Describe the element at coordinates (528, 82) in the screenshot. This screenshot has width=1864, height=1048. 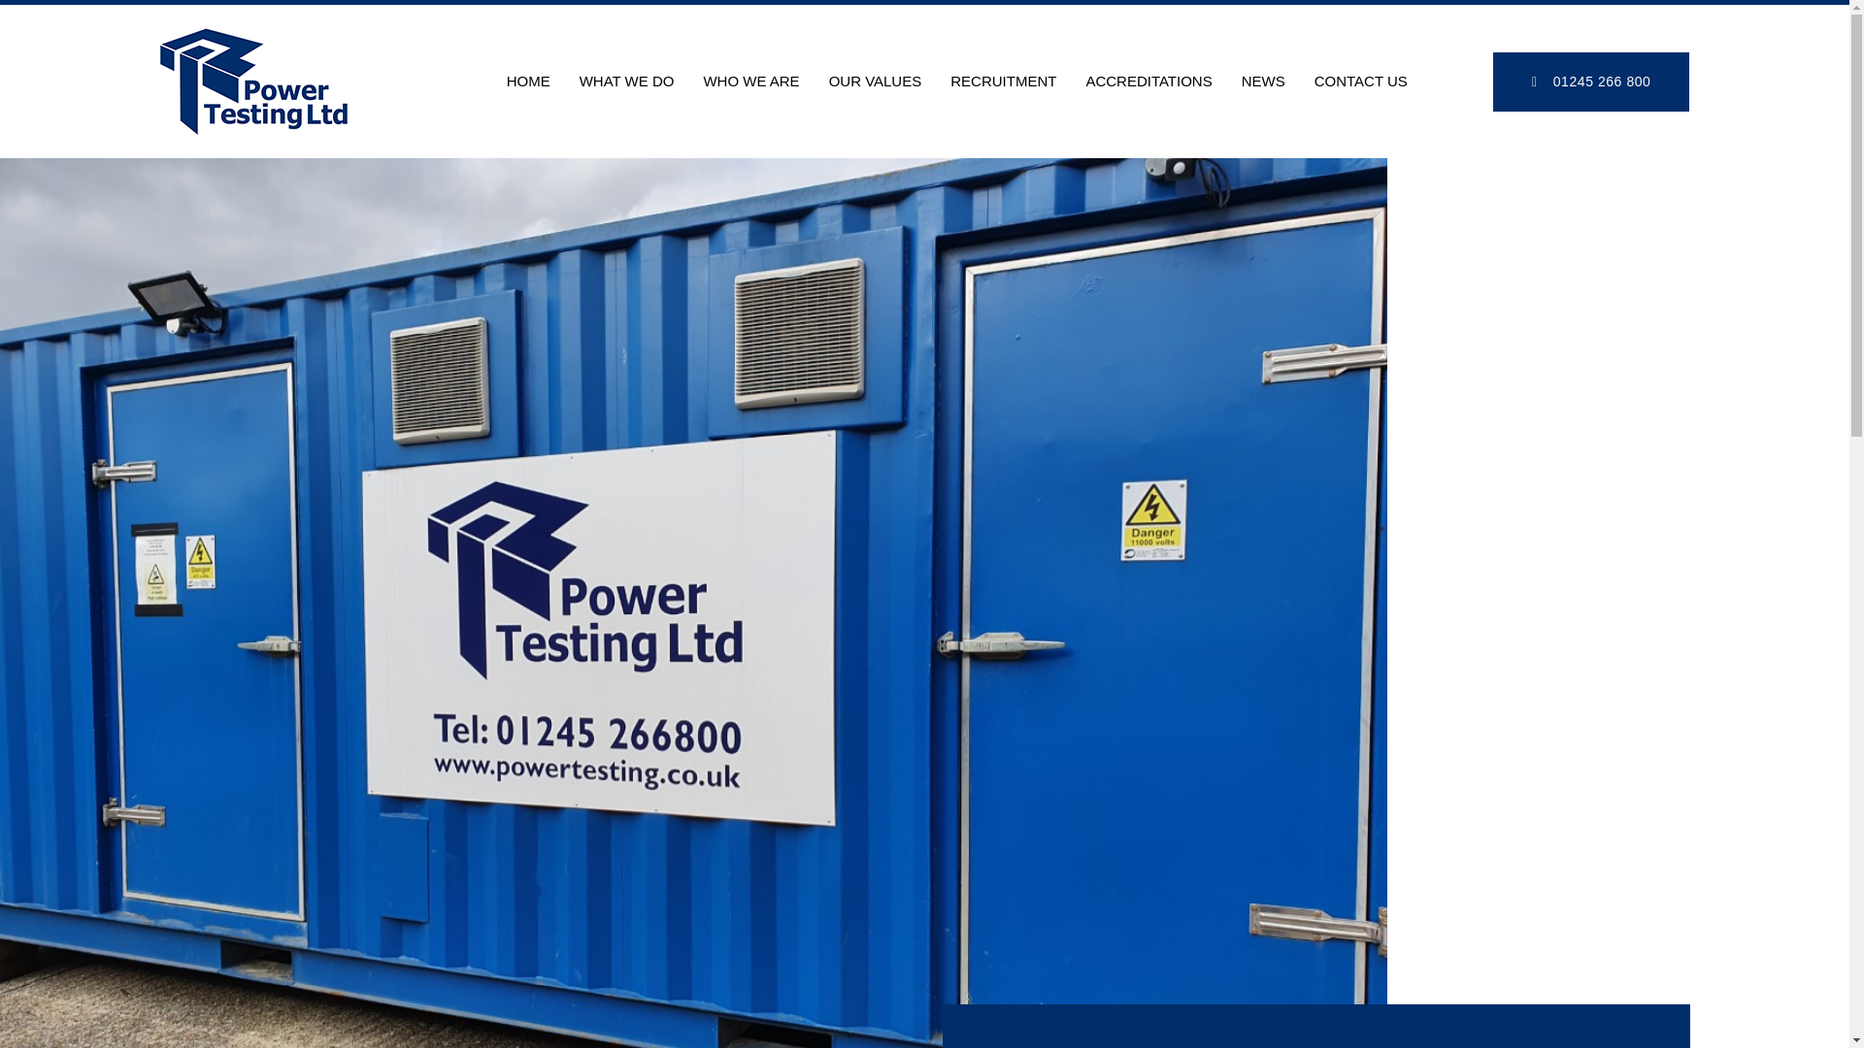
I see `HOME` at that location.